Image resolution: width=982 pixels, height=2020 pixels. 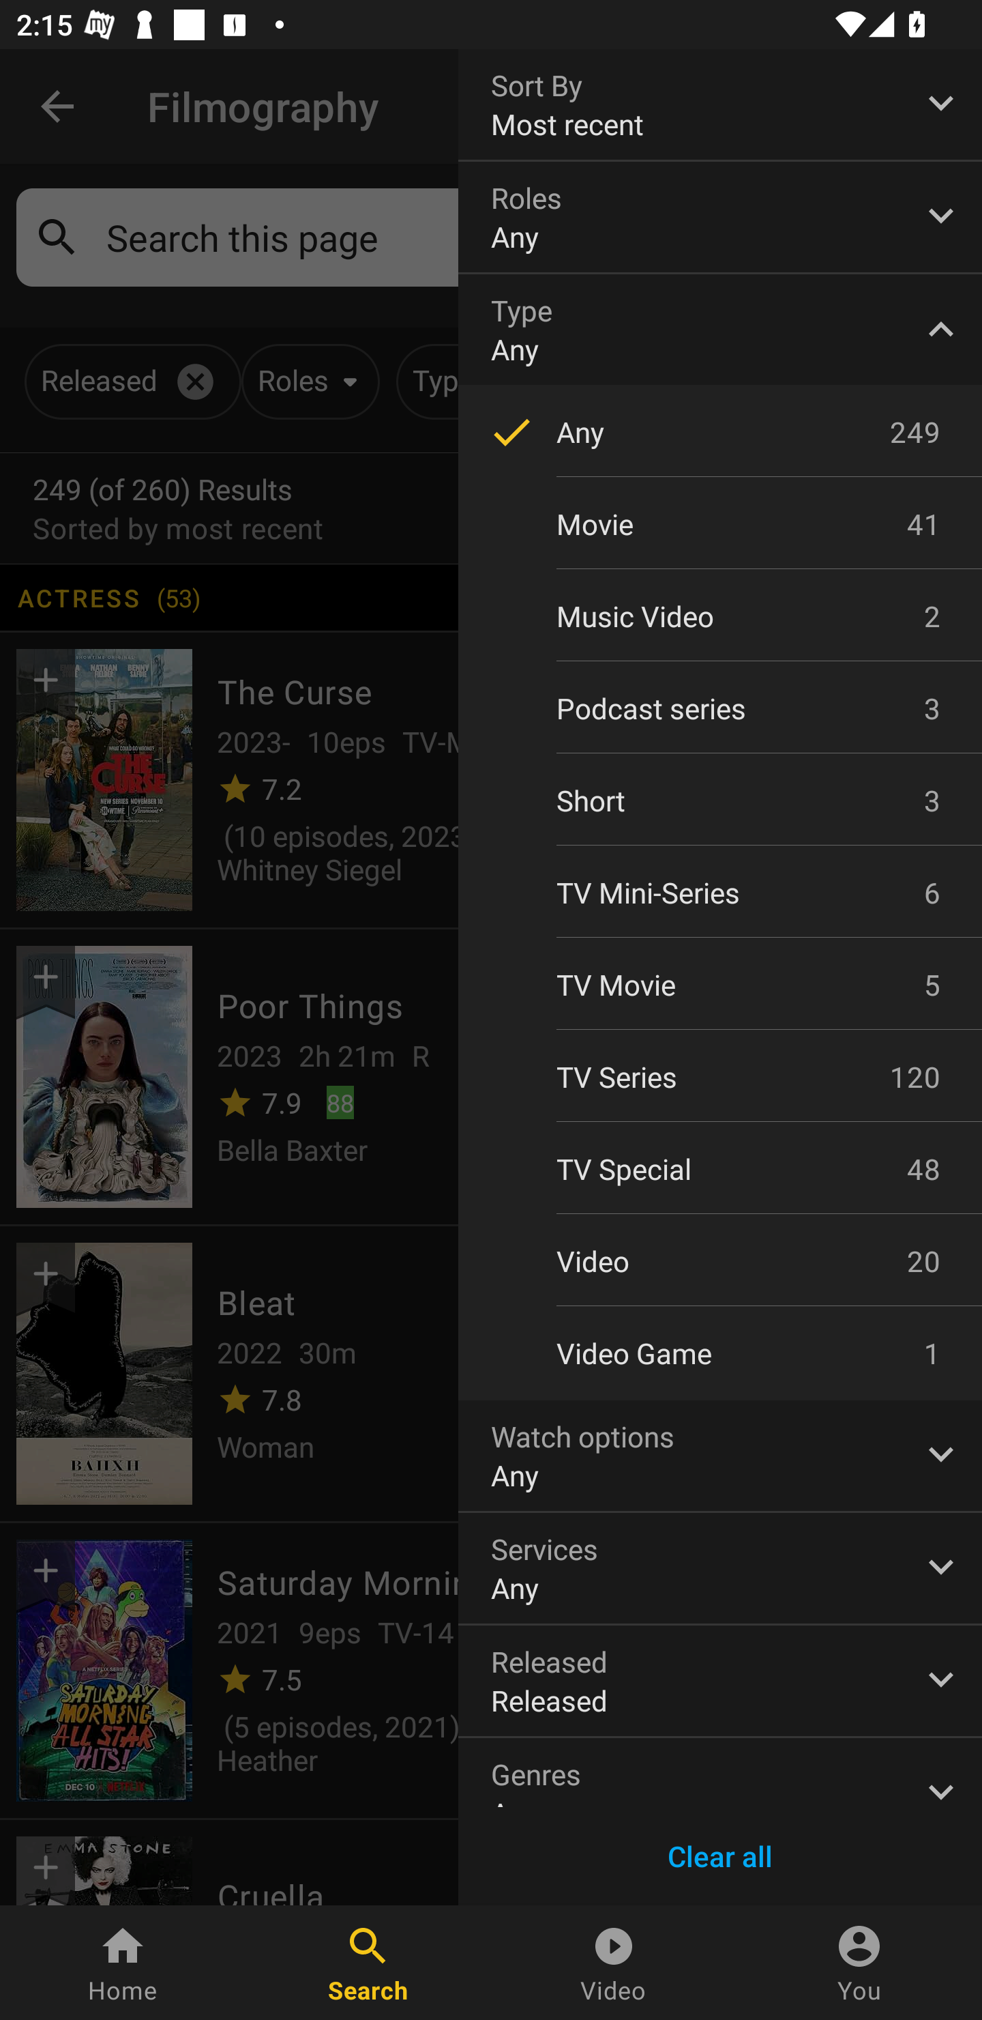 I want to click on Video 20, so click(x=720, y=1261).